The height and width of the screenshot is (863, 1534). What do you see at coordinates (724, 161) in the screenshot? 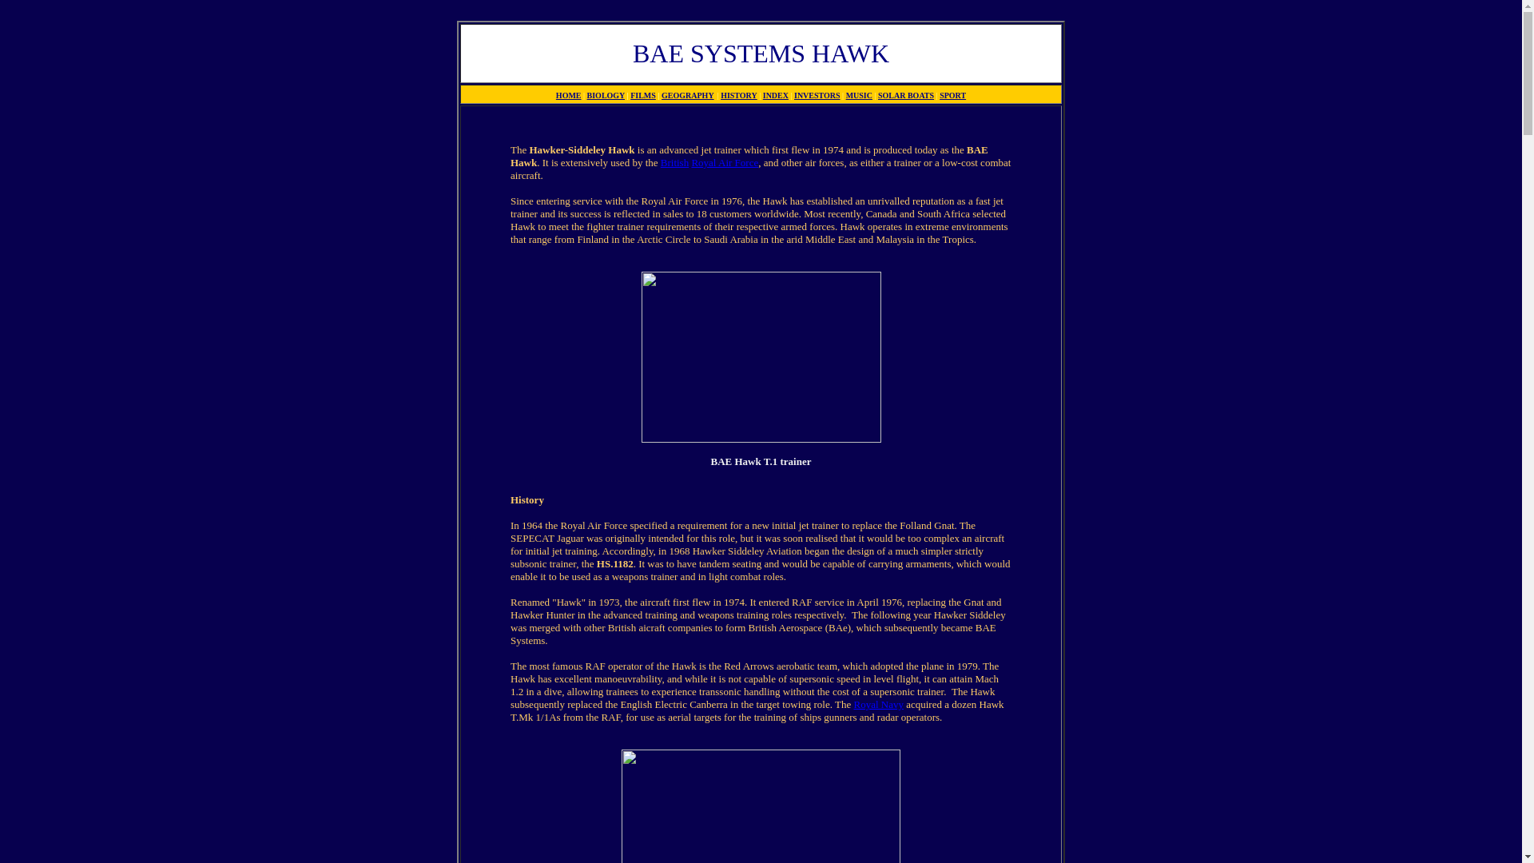
I see `Royal Air Force` at bounding box center [724, 161].